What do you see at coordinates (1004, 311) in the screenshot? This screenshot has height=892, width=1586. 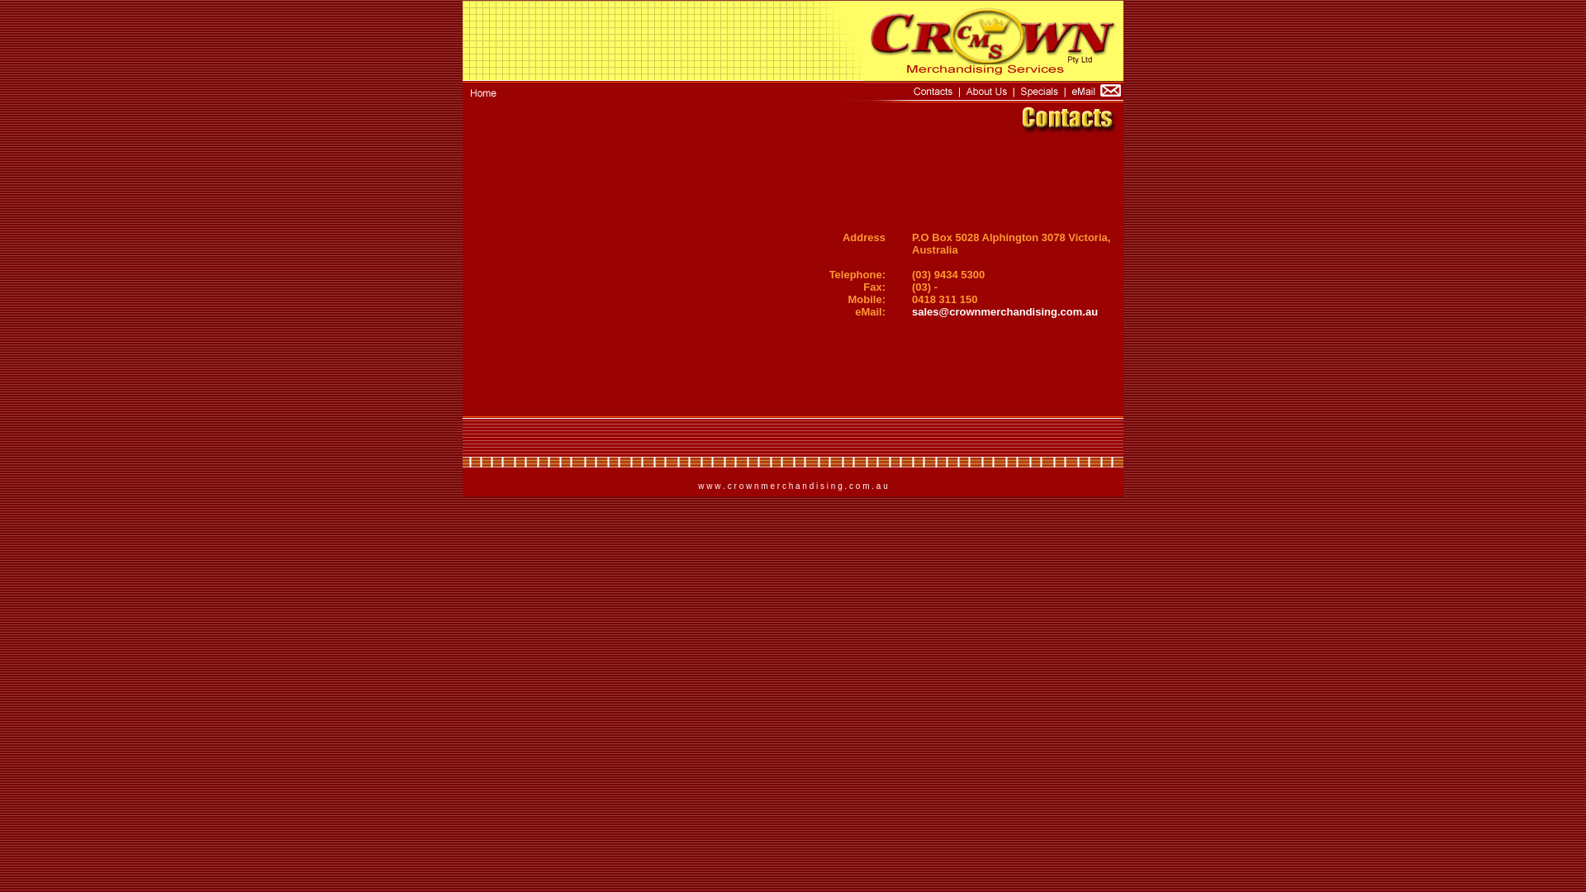 I see `sales@crownmerchandising.com.au` at bounding box center [1004, 311].